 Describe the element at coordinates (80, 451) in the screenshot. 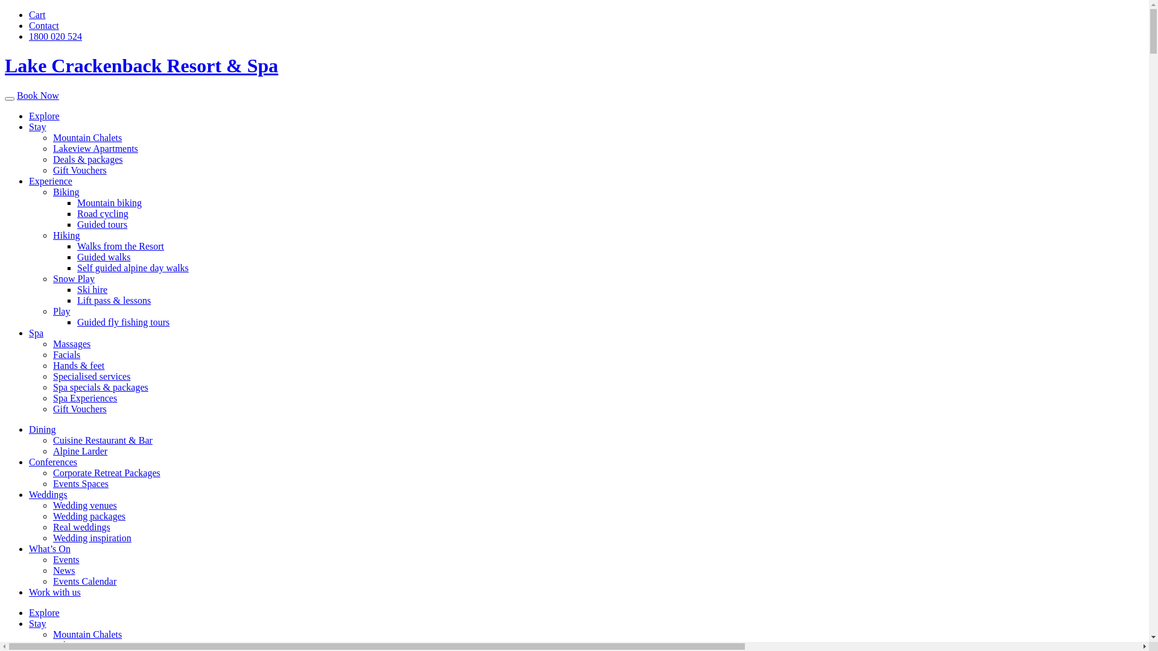

I see `Alpine Larder` at that location.